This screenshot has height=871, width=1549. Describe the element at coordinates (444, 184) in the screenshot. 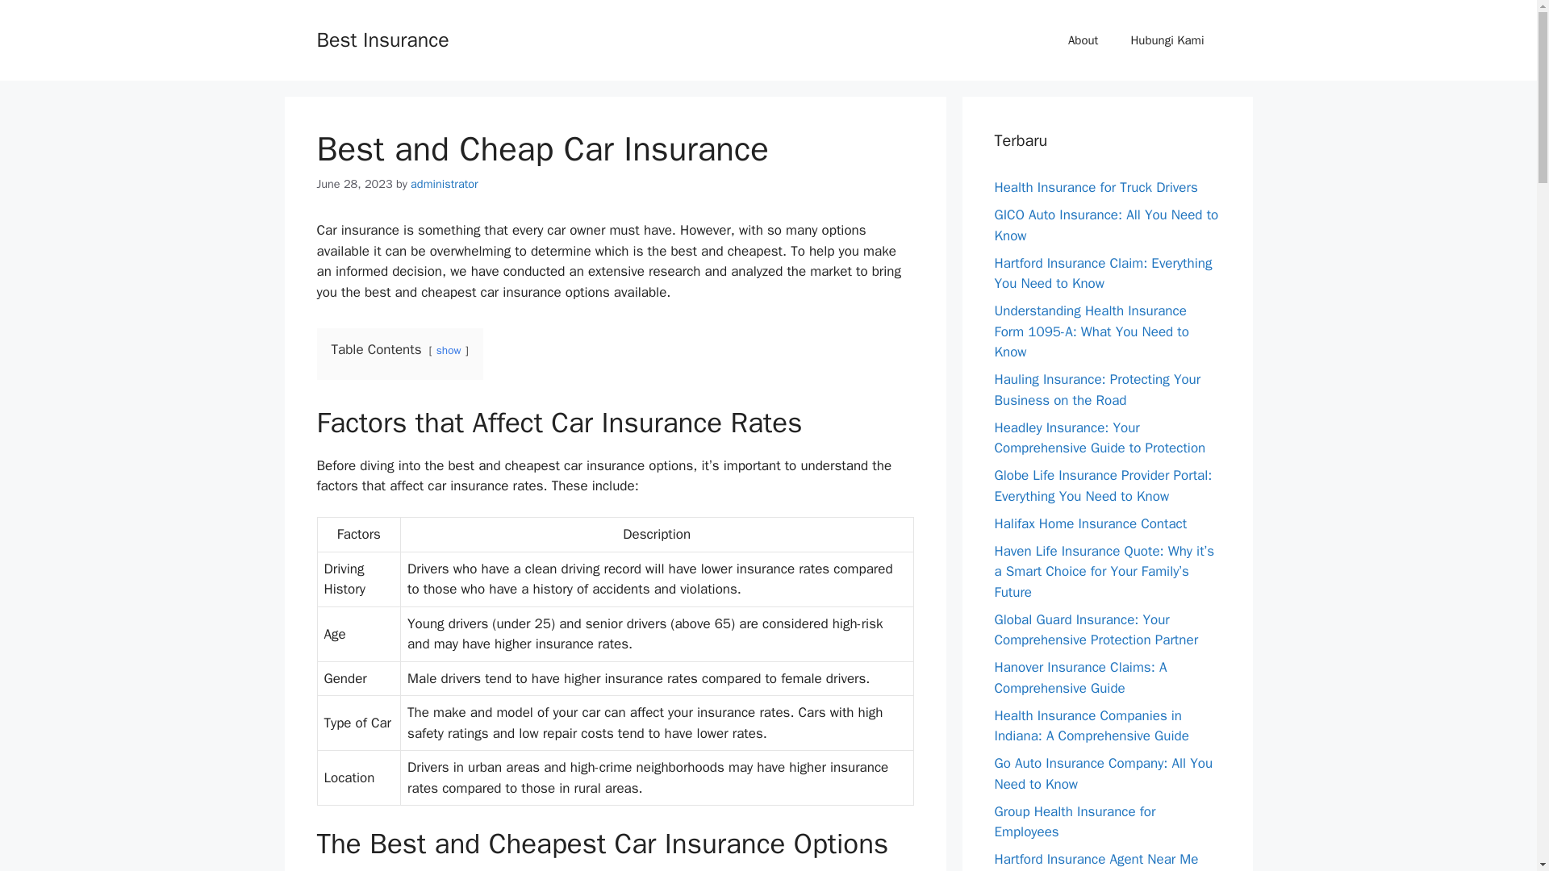

I see `administrator` at that location.